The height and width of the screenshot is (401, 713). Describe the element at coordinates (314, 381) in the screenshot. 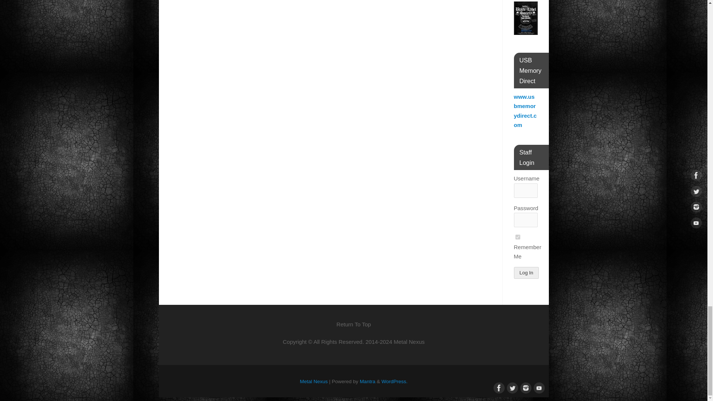

I see `Metal Nexus` at that location.